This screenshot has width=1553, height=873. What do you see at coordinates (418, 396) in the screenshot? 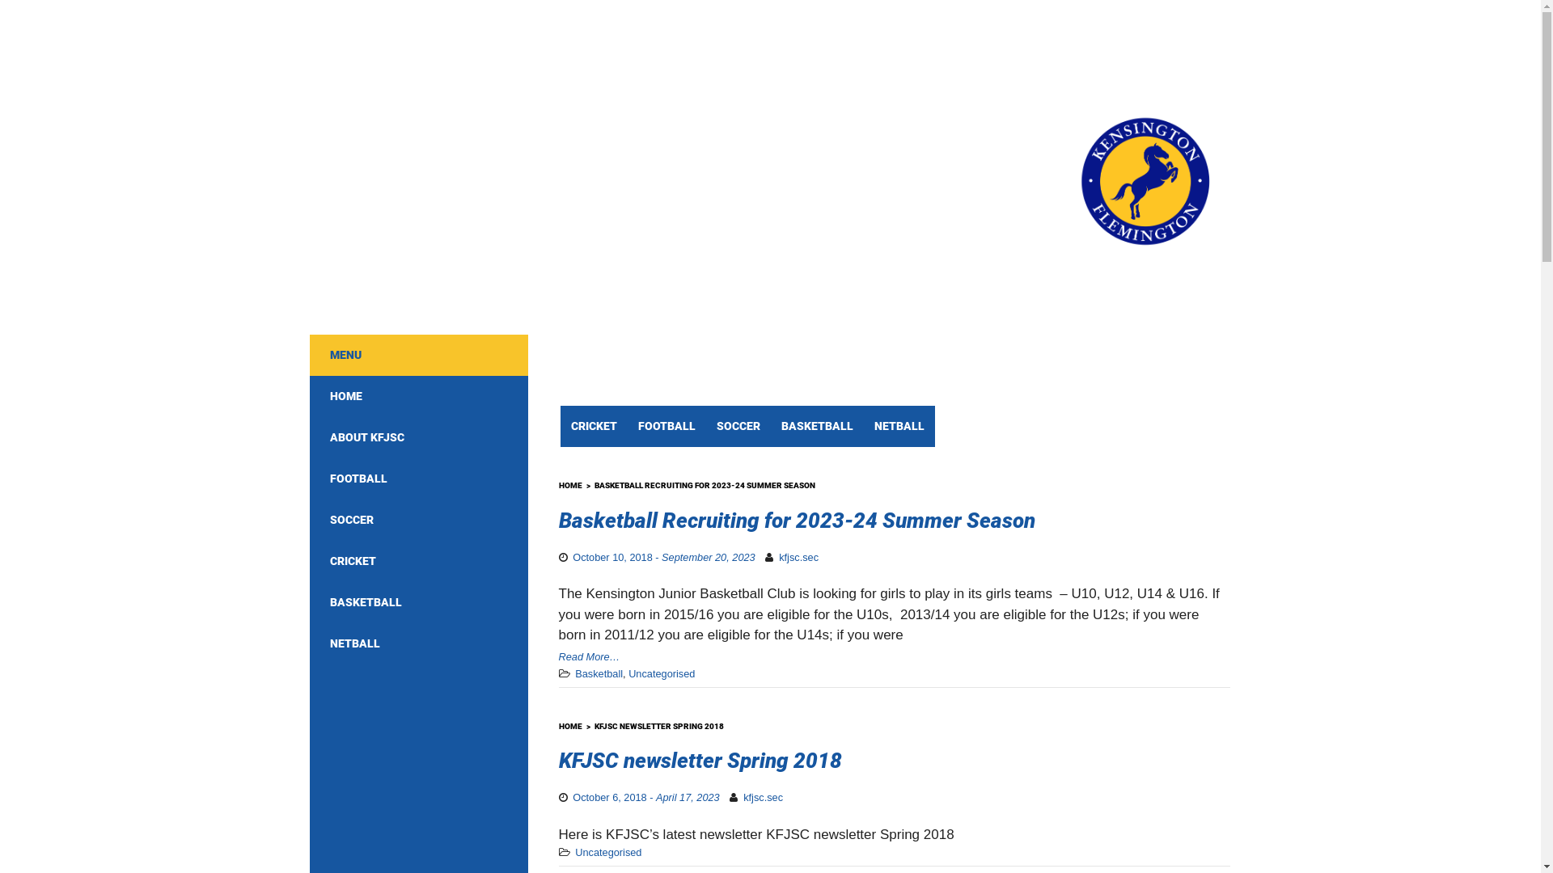
I see `HOME` at bounding box center [418, 396].